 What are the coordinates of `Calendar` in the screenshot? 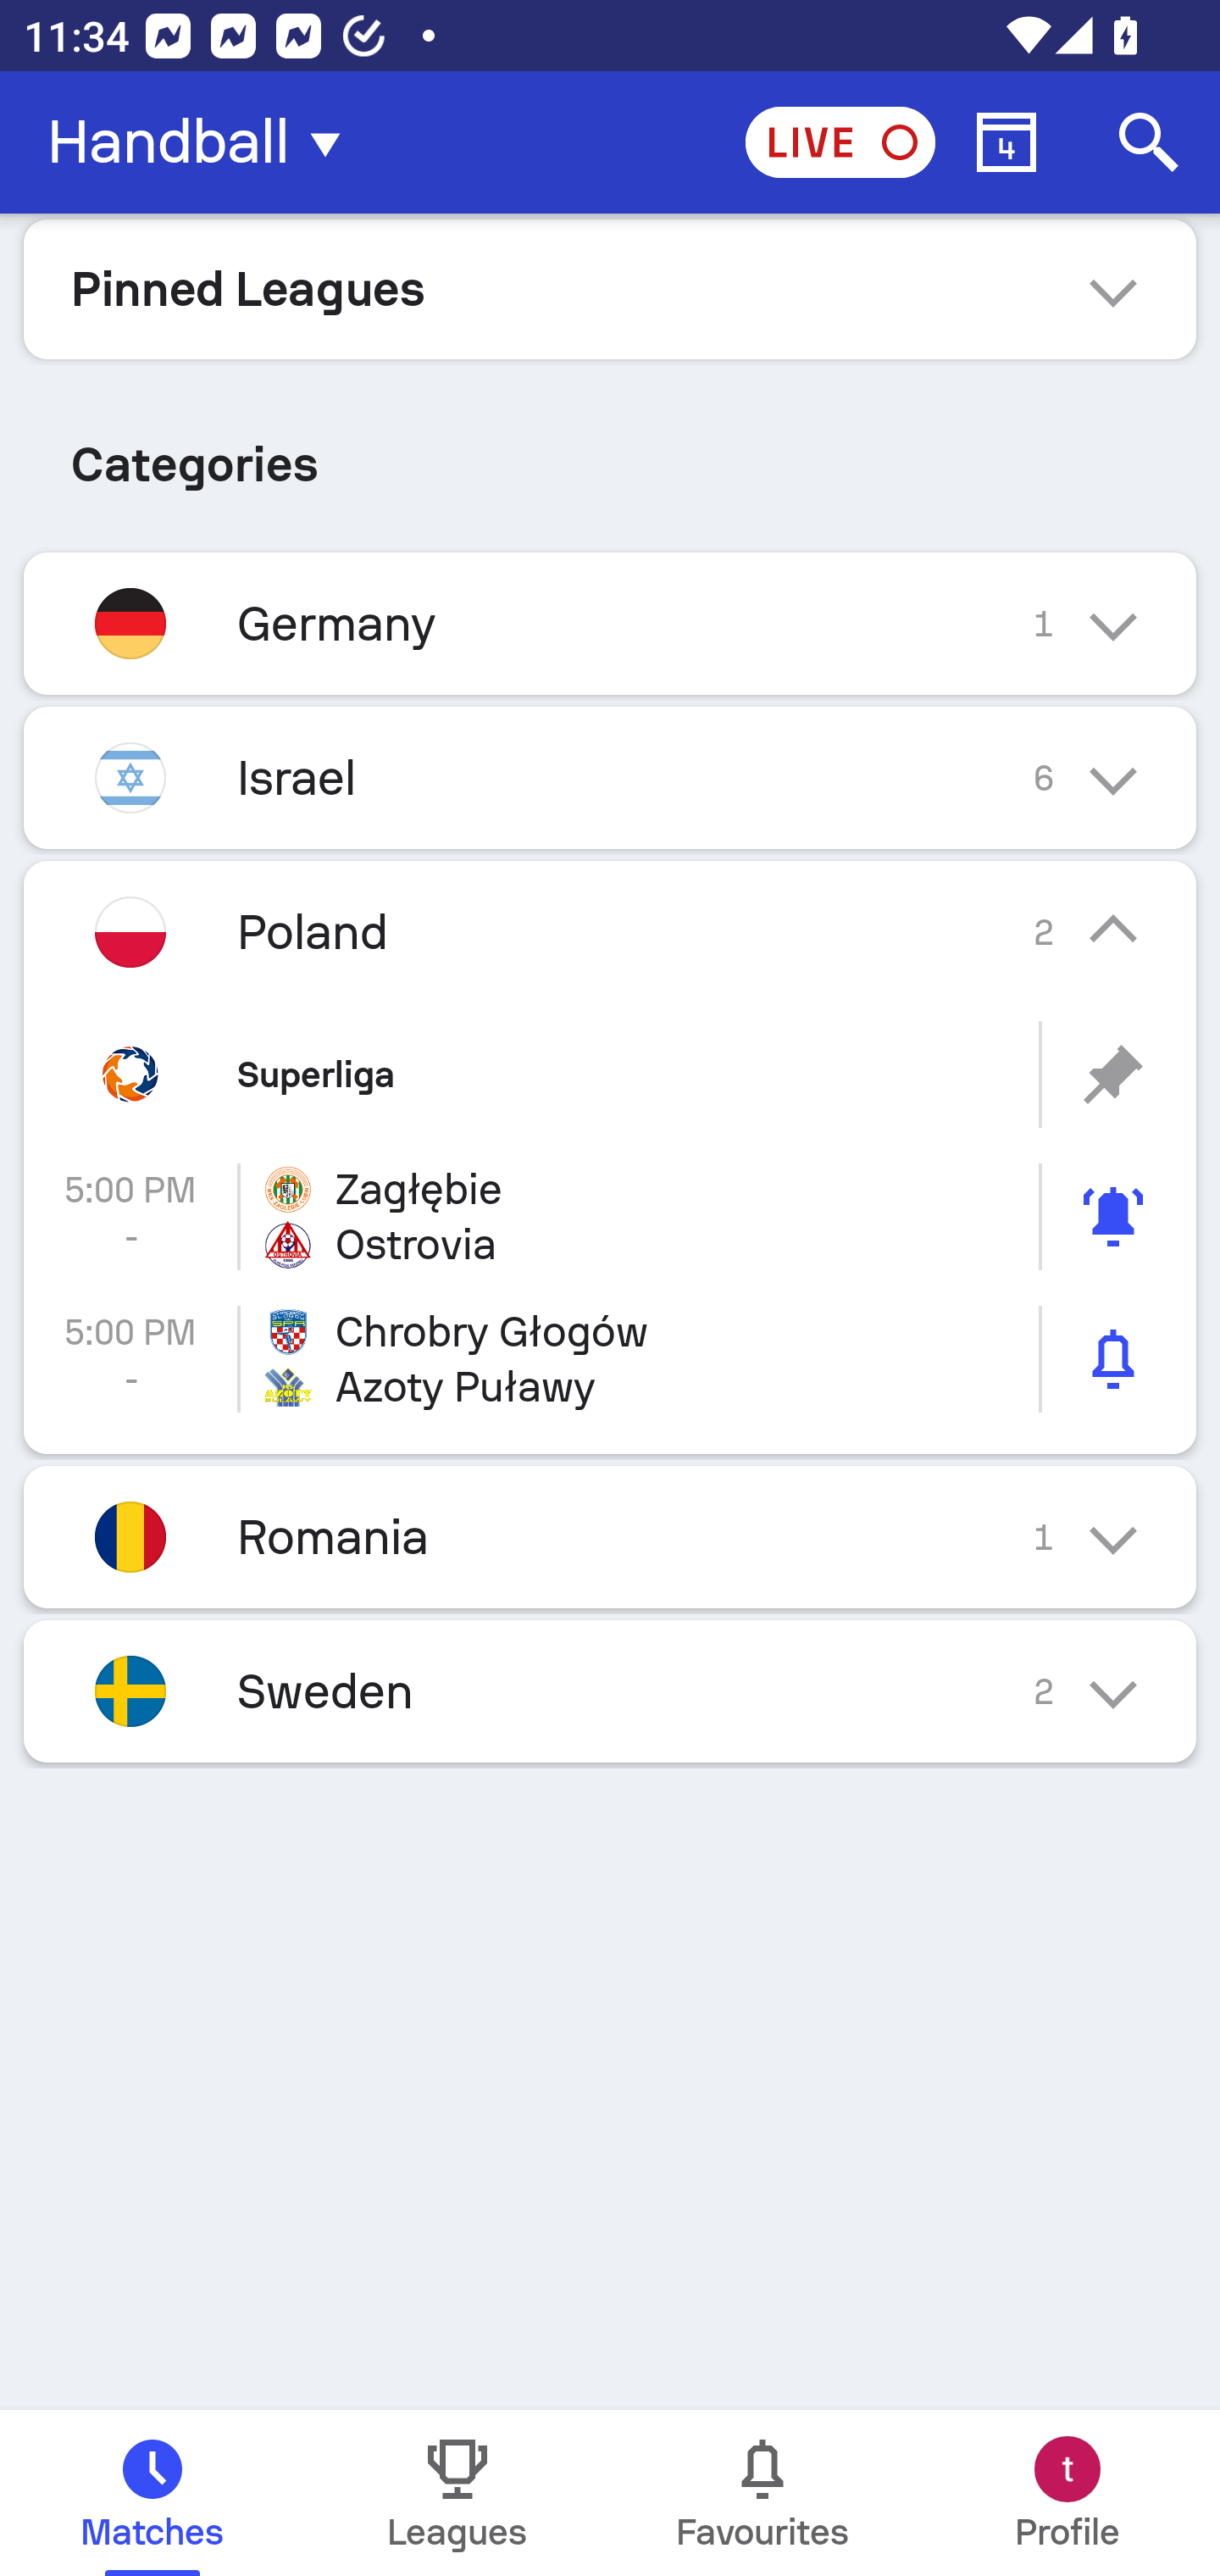 It's located at (1006, 142).